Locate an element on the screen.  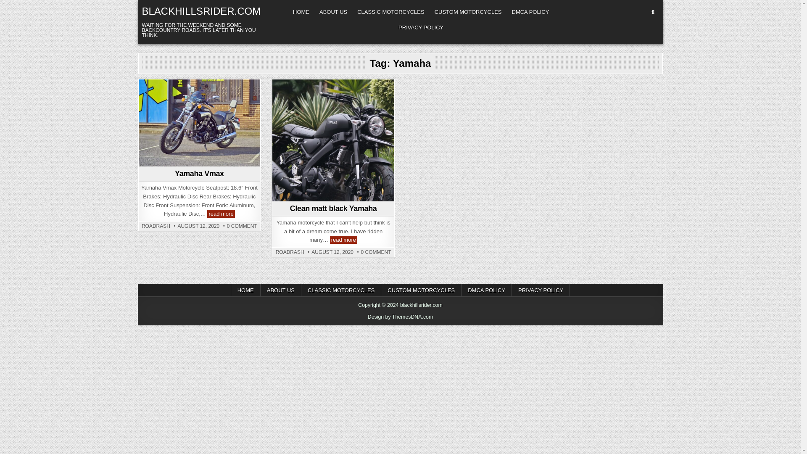
CUSTOM MOTORCYCLES is located at coordinates (421, 290).